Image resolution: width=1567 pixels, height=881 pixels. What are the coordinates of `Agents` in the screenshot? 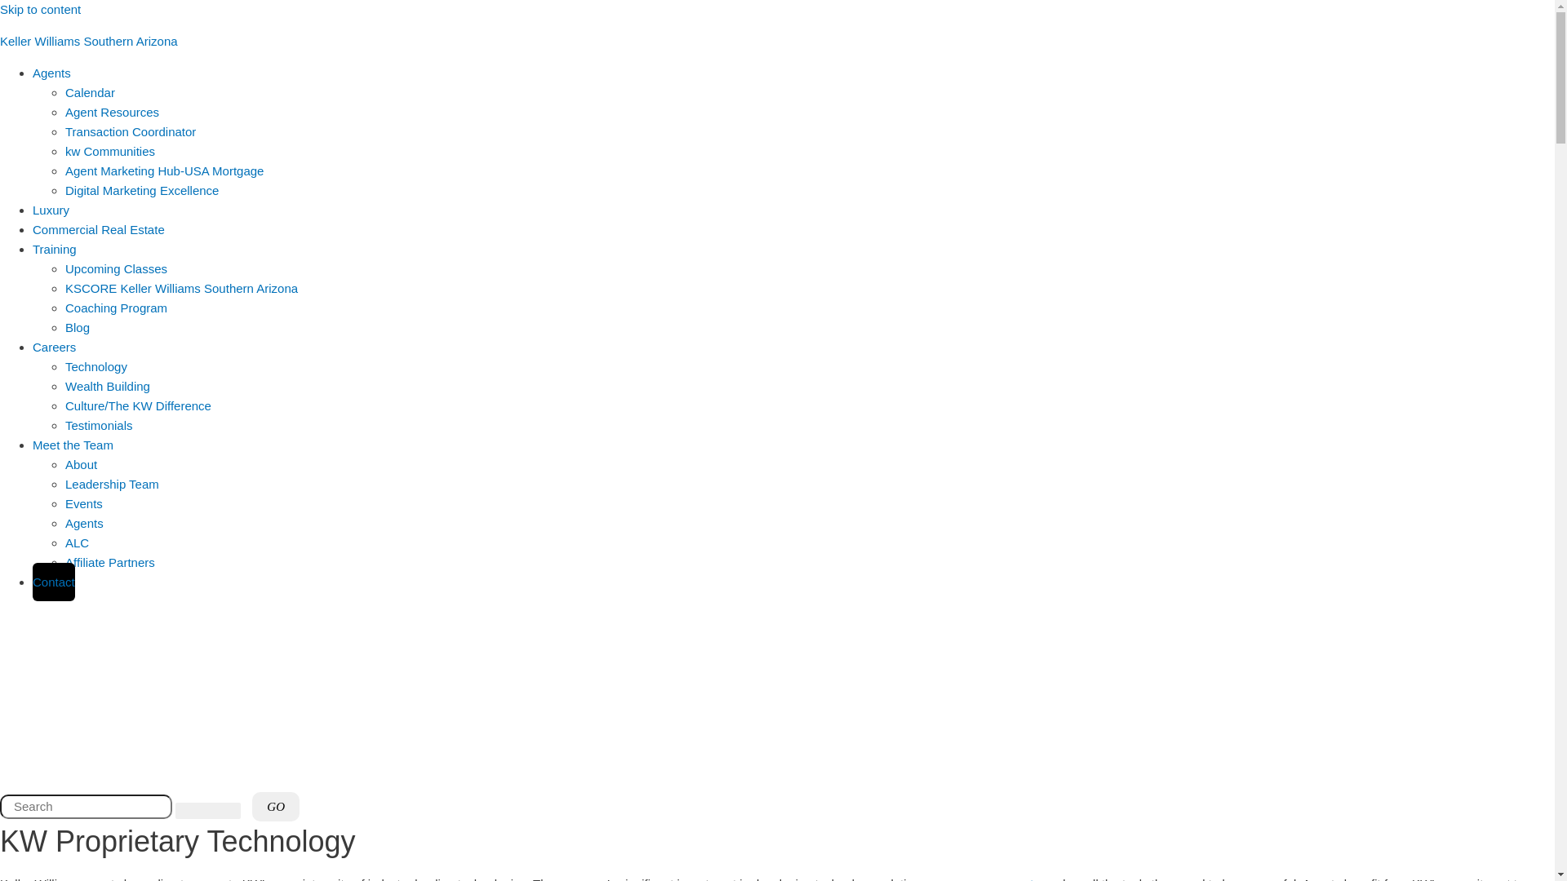 It's located at (52, 73).